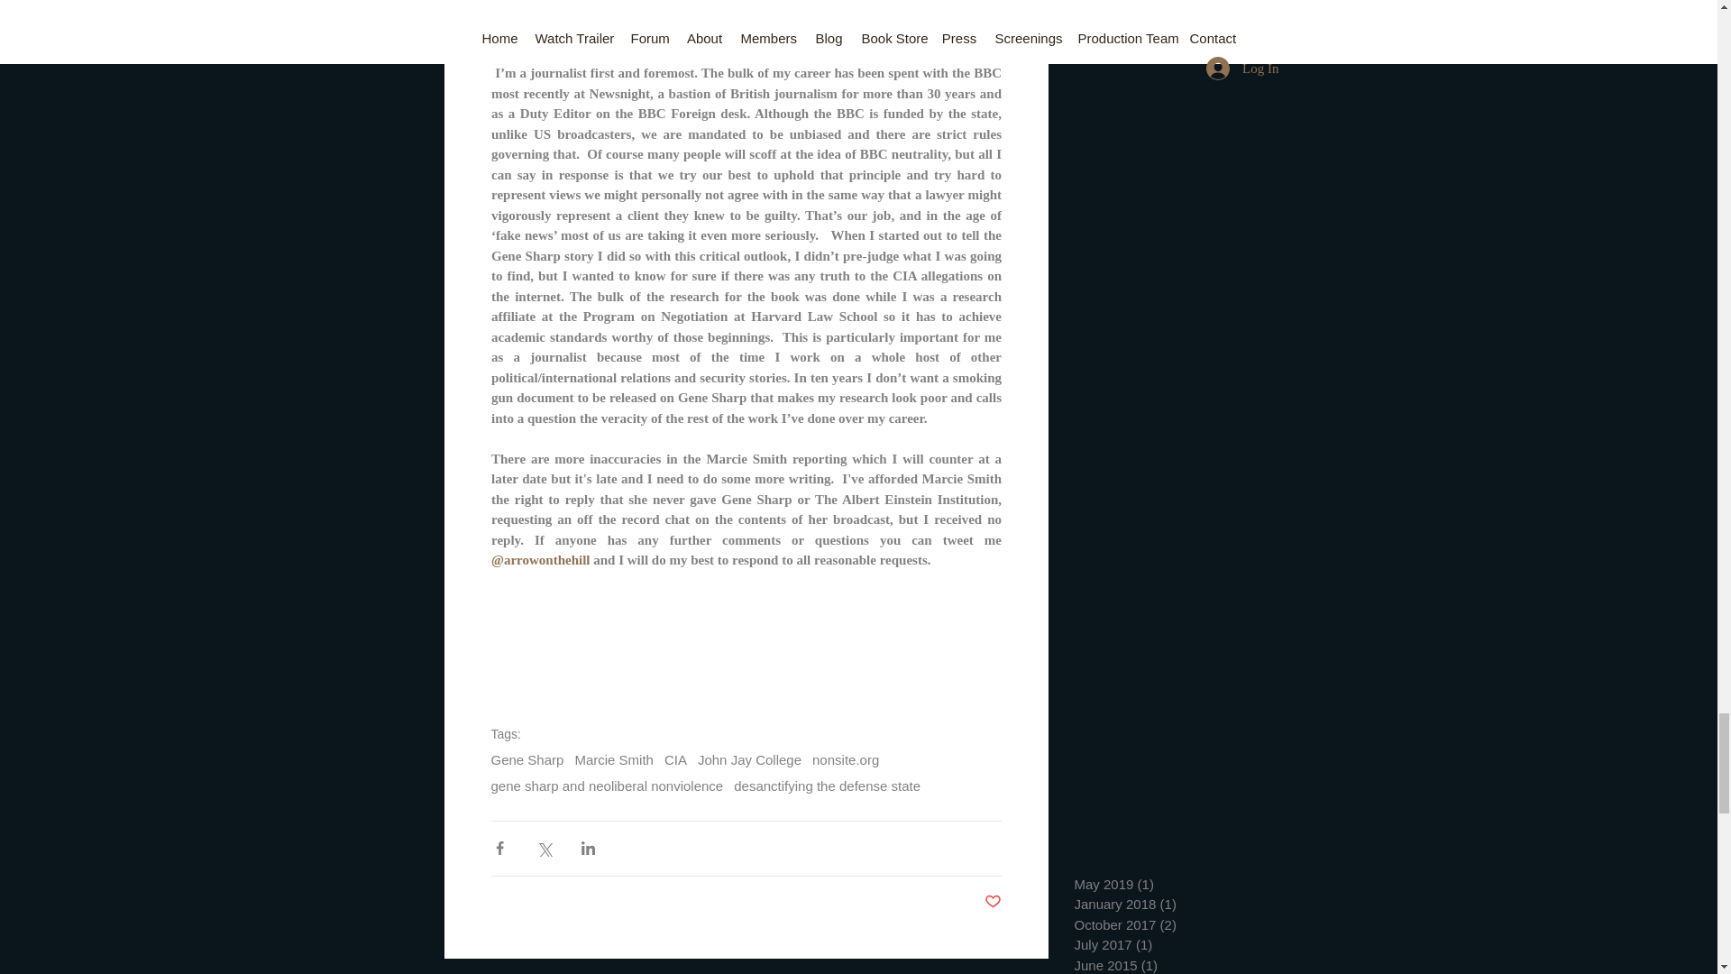  Describe the element at coordinates (846, 759) in the screenshot. I see `nonsite.org` at that location.